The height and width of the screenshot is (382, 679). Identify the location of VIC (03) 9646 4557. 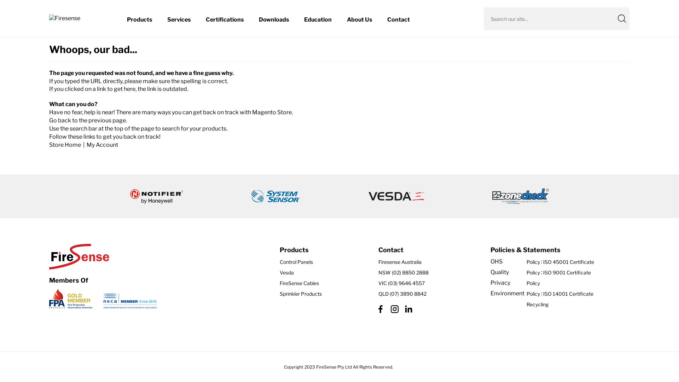
(429, 283).